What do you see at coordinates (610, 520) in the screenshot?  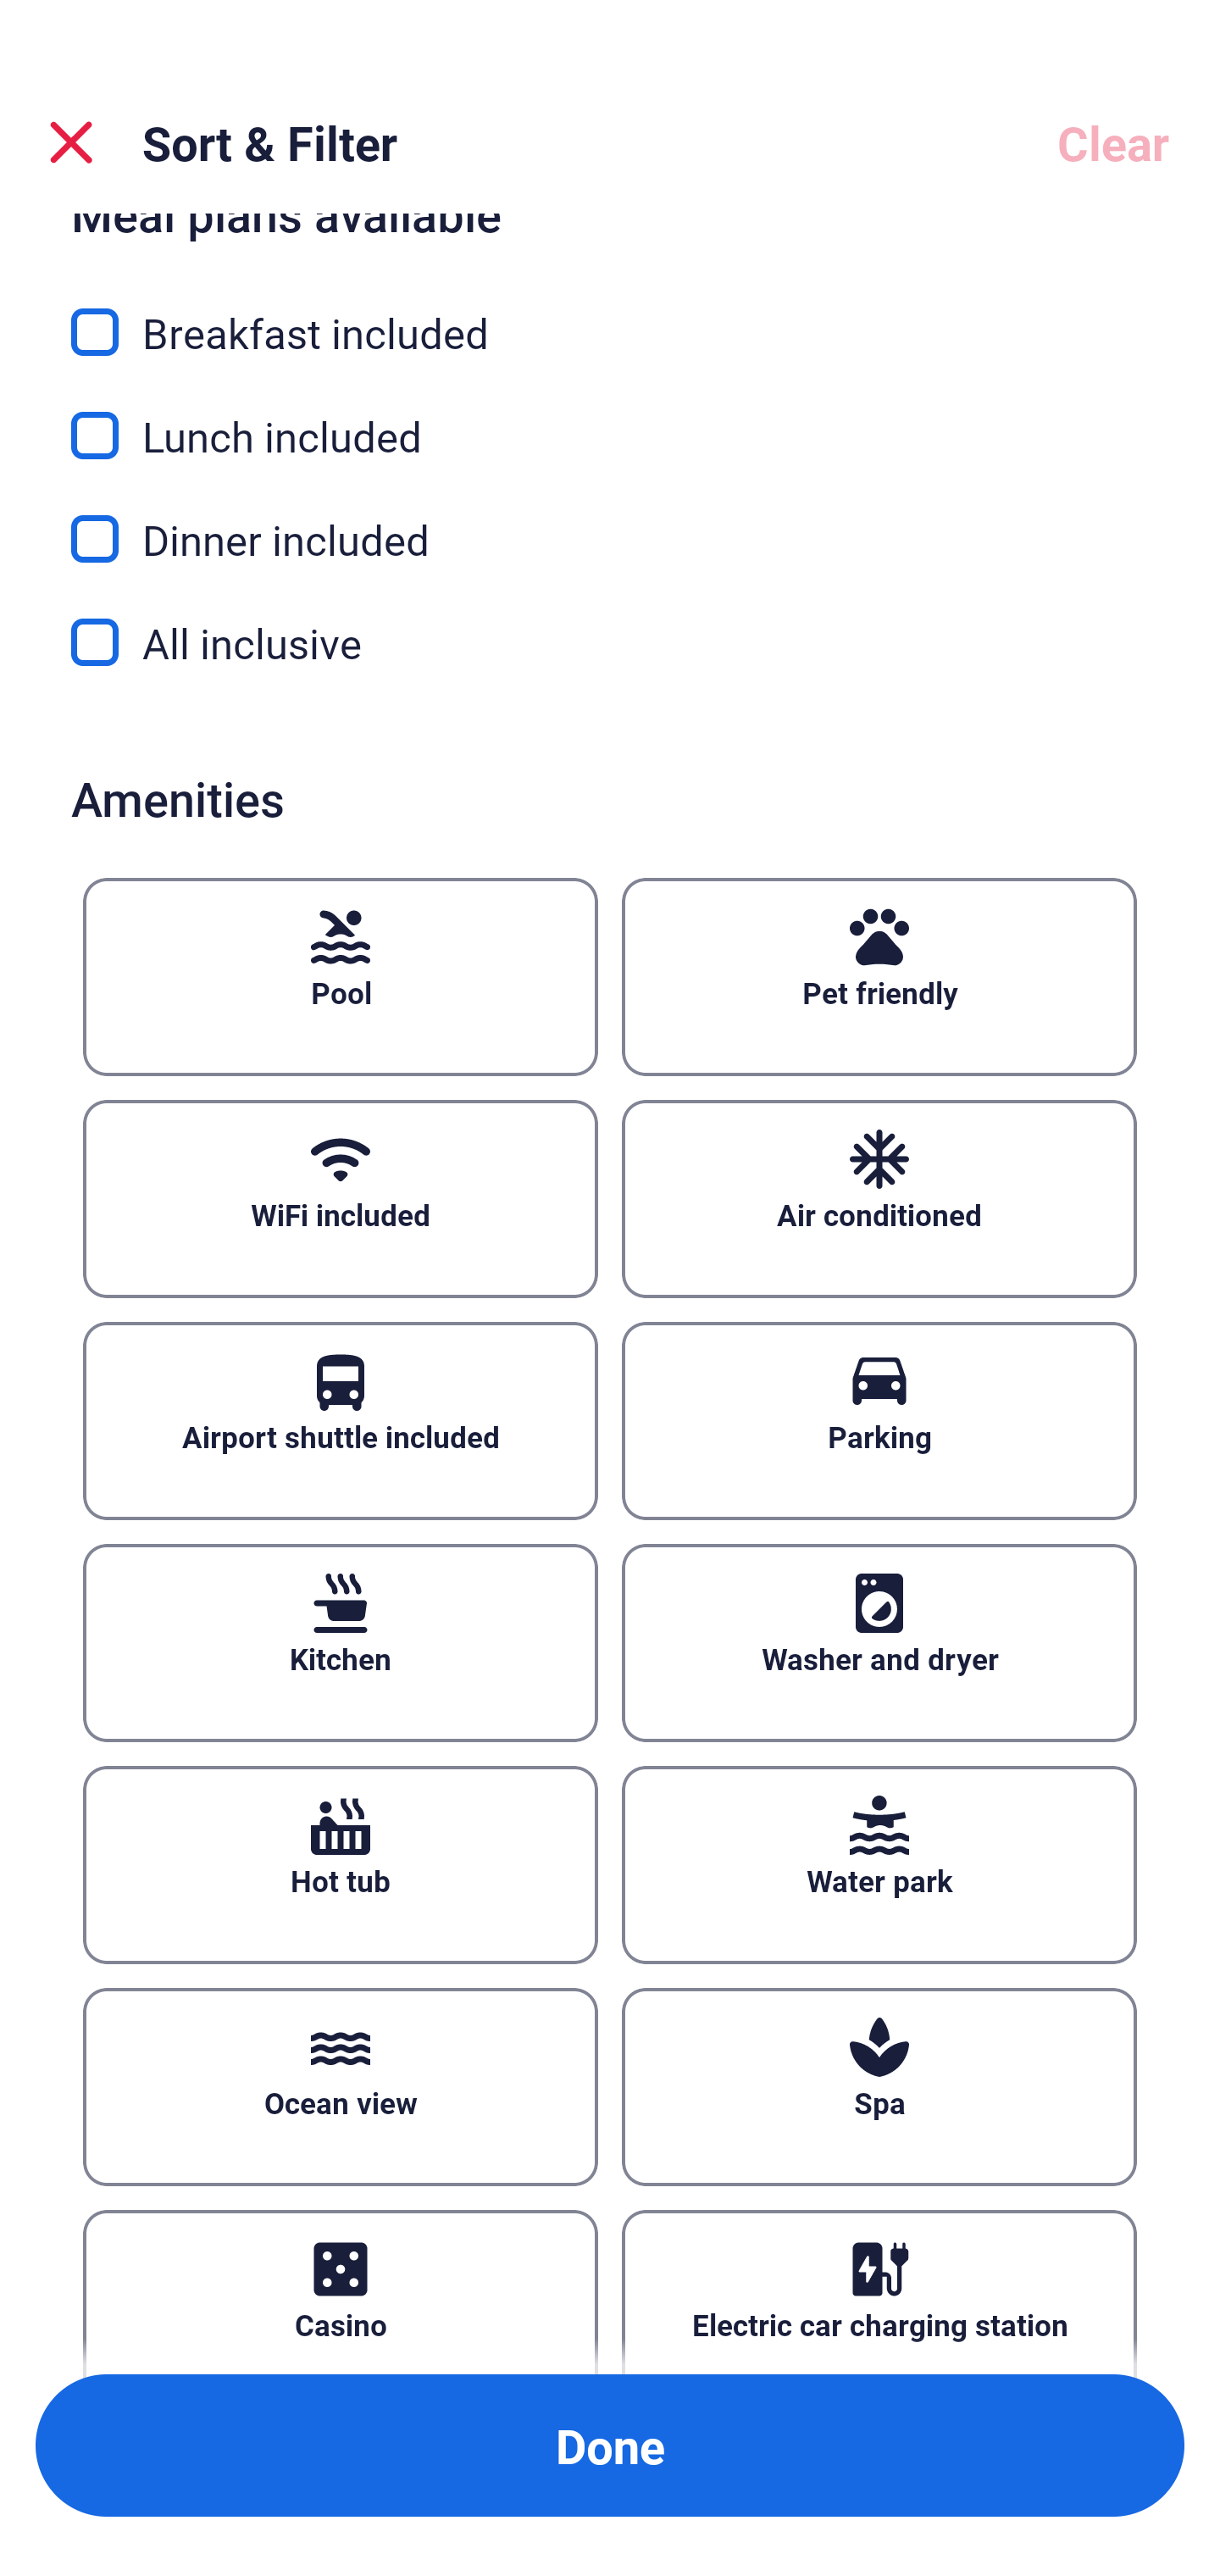 I see `Dinner included, Dinner included` at bounding box center [610, 520].